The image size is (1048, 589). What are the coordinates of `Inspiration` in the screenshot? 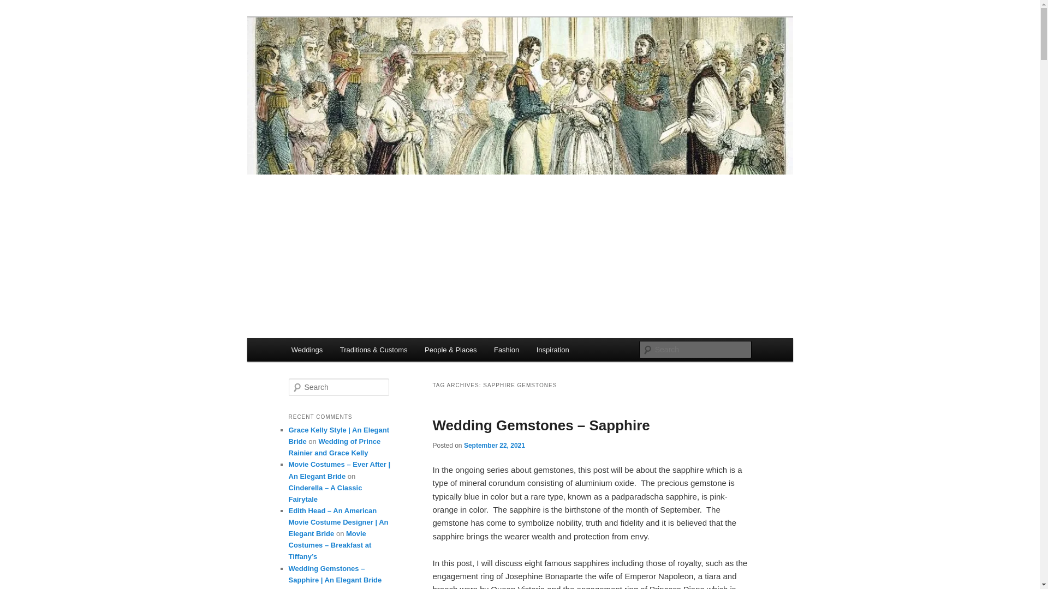 It's located at (552, 350).